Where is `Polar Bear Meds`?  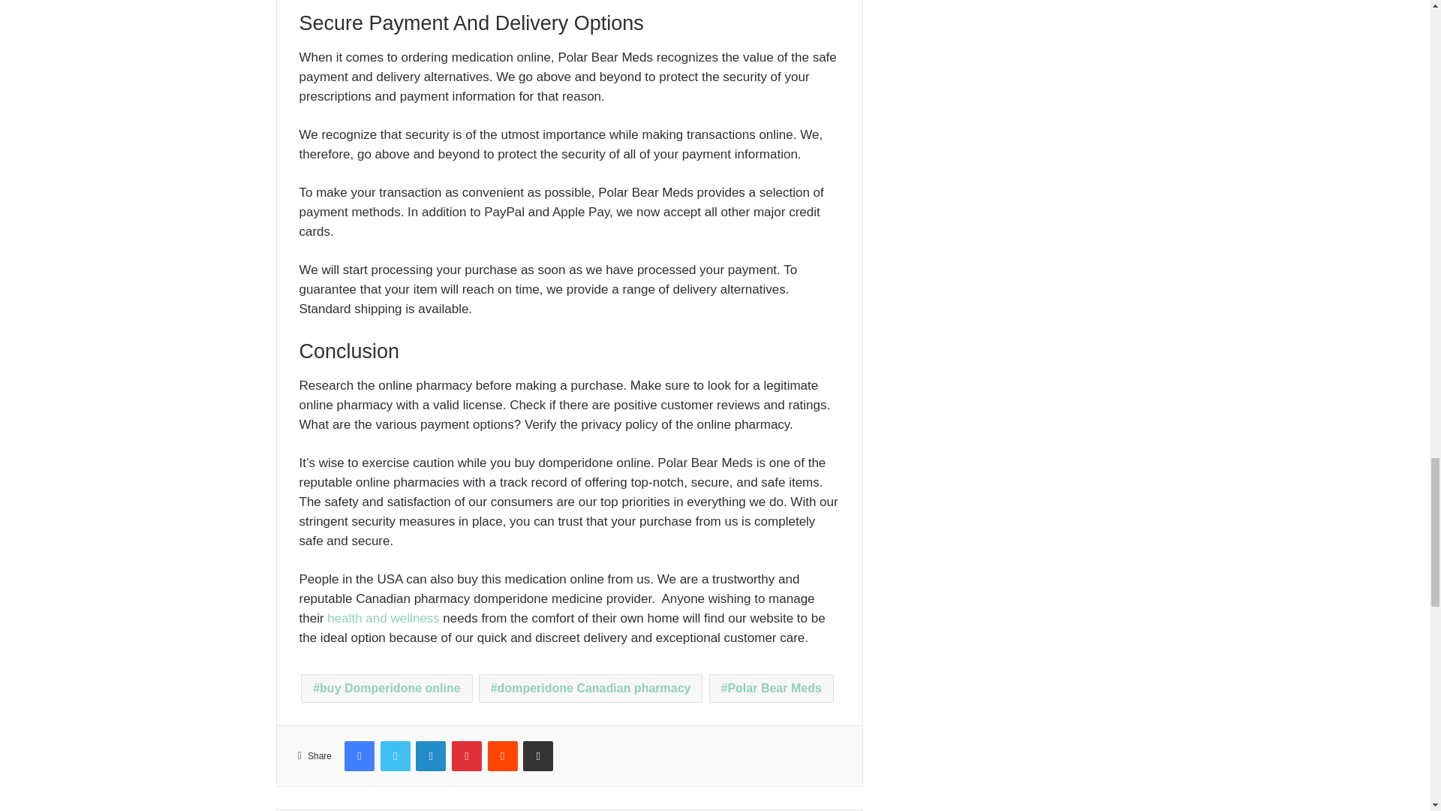 Polar Bear Meds is located at coordinates (772, 688).